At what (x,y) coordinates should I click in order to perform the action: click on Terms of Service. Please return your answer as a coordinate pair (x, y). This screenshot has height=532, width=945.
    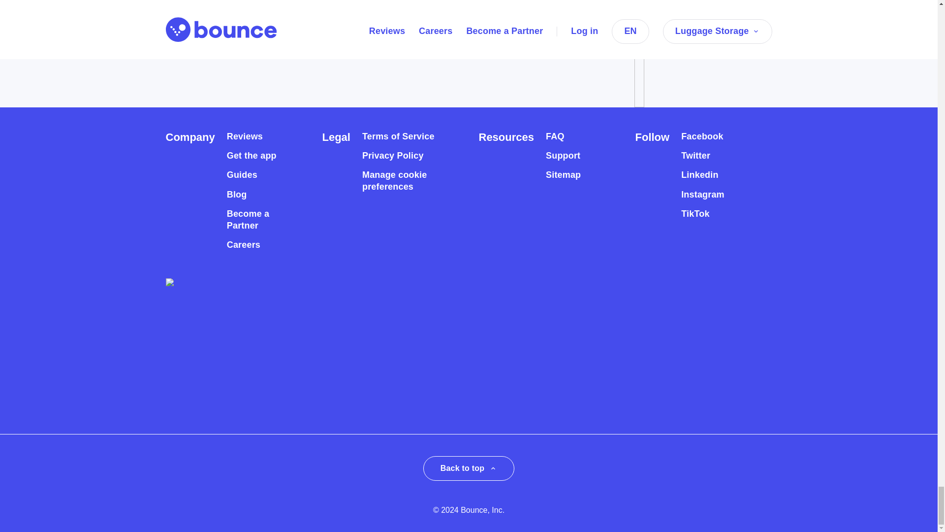
    Looking at the image, I should click on (398, 136).